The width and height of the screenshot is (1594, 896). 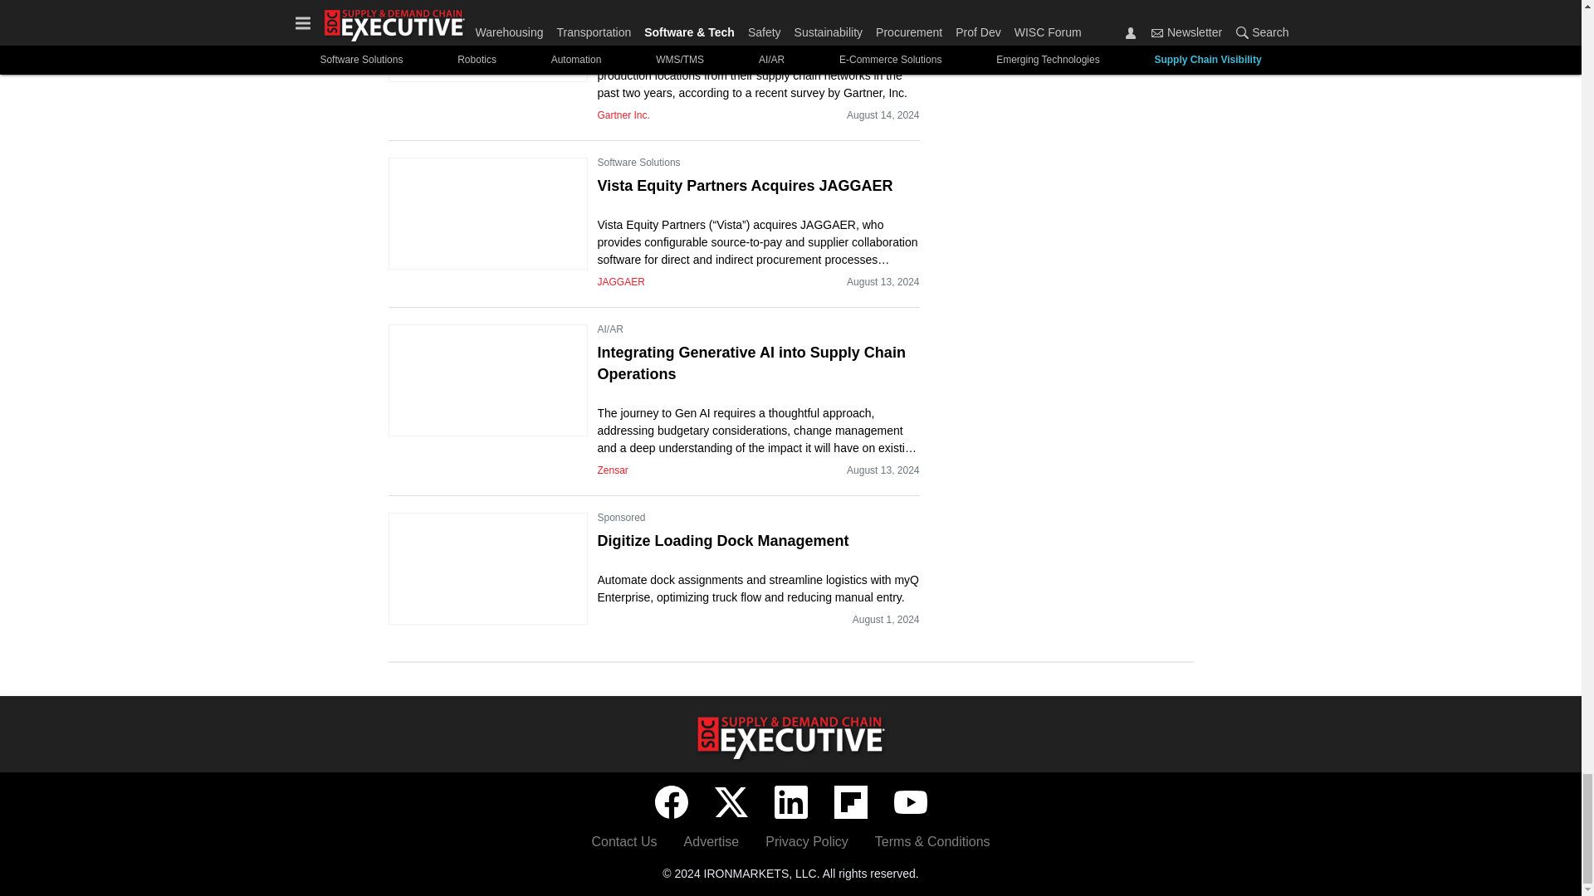 What do you see at coordinates (909, 802) in the screenshot?
I see `YouTube icon` at bounding box center [909, 802].